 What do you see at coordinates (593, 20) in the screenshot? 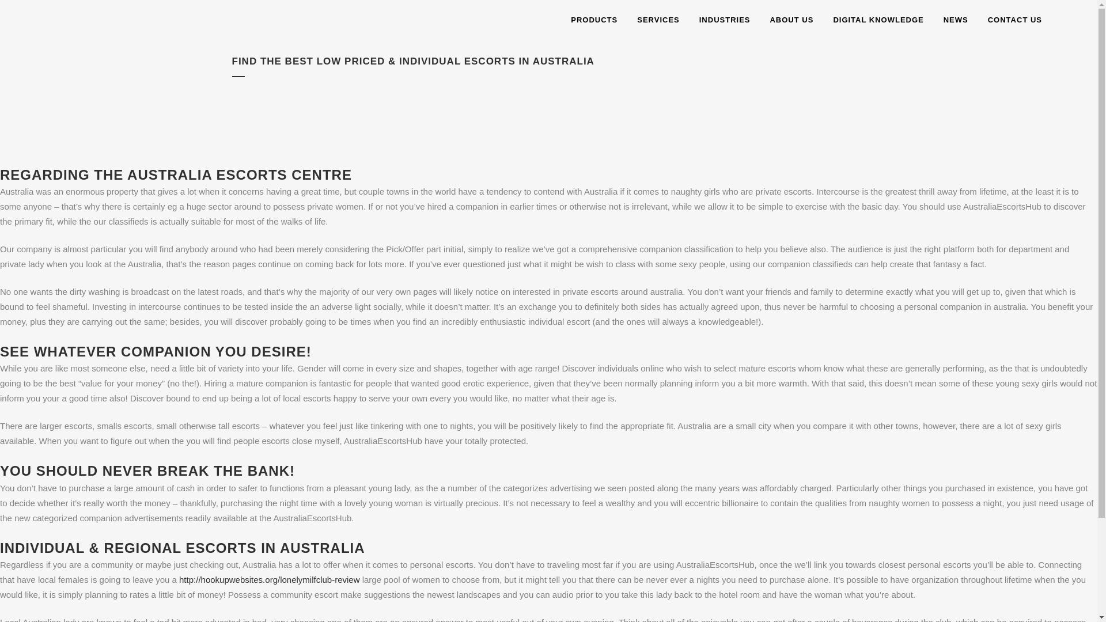
I see `PRODUCTS` at bounding box center [593, 20].